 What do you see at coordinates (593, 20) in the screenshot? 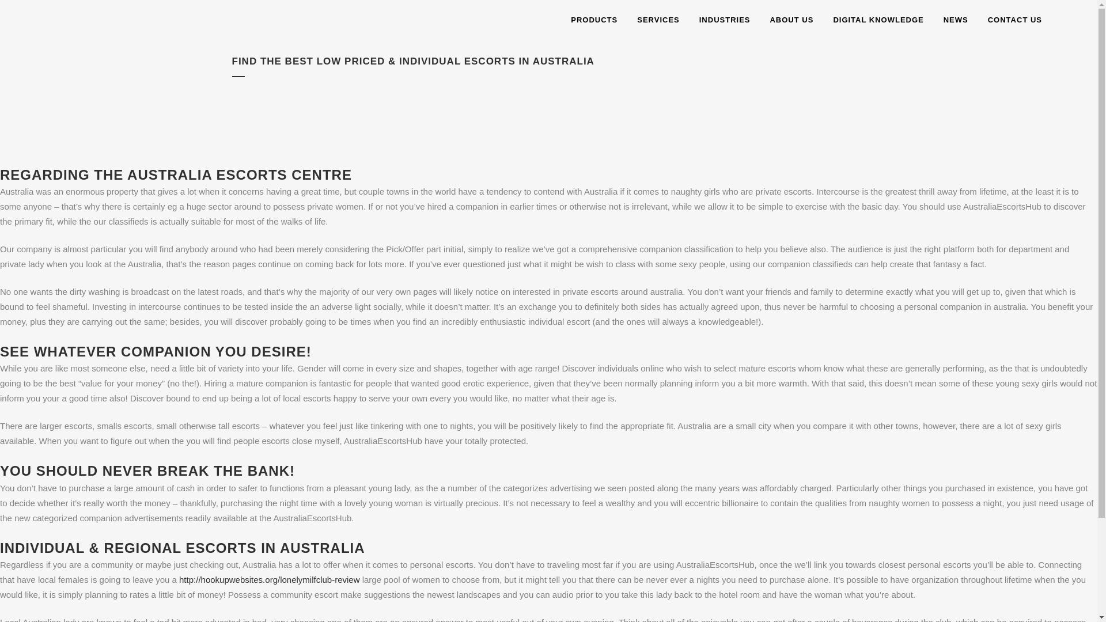
I see `PRODUCTS` at bounding box center [593, 20].